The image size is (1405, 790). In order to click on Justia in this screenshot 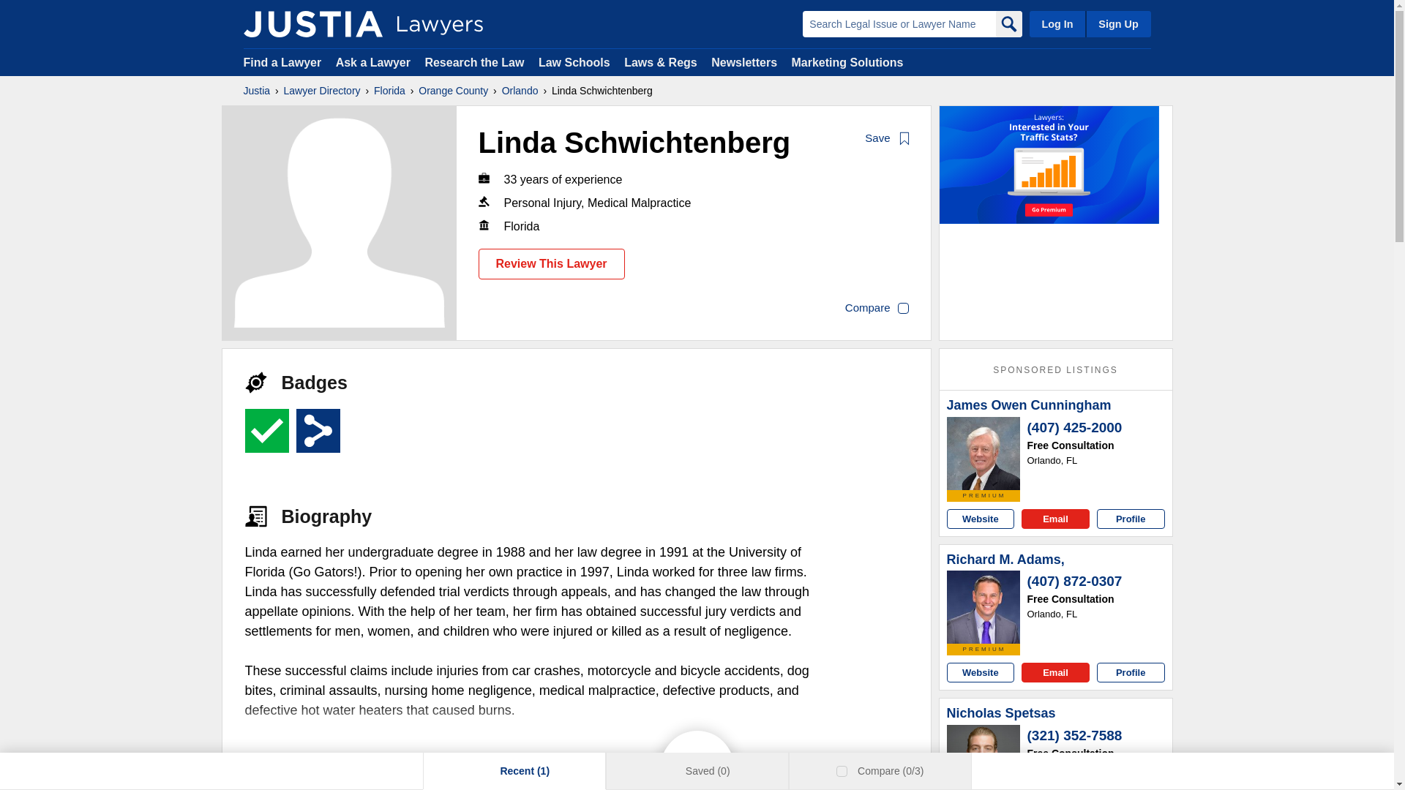, I will do `click(256, 91)`.